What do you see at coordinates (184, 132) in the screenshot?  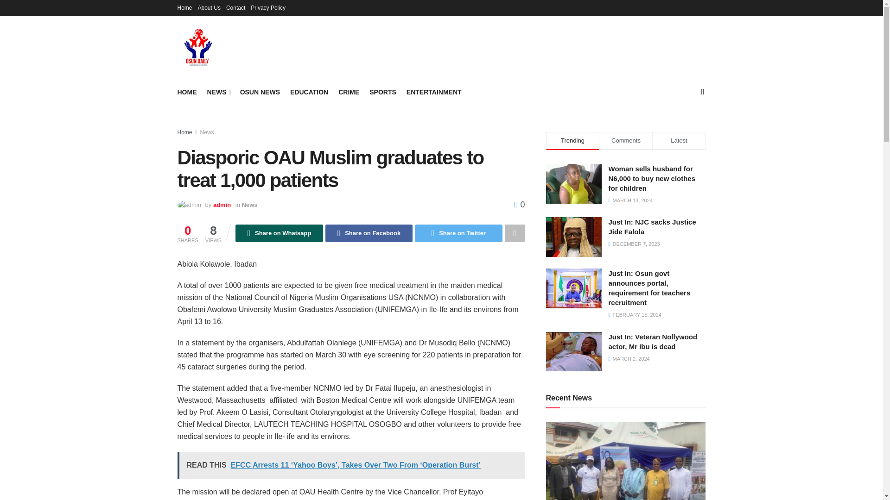 I see `Home` at bounding box center [184, 132].